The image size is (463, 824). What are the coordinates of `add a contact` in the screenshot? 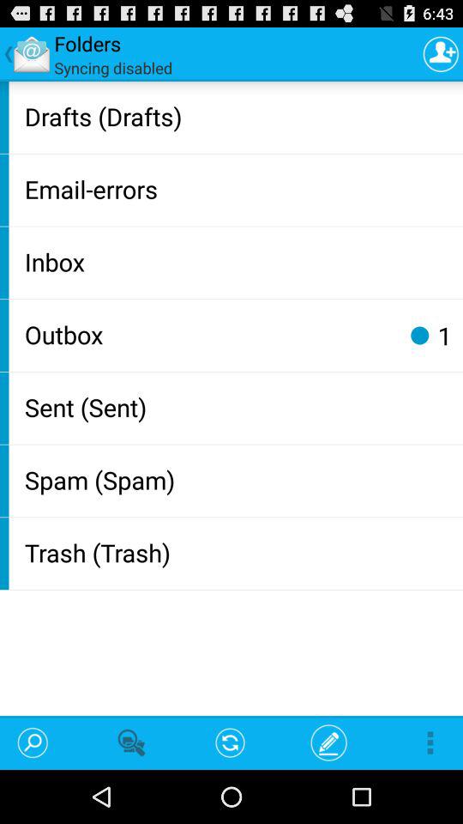 It's located at (441, 53).